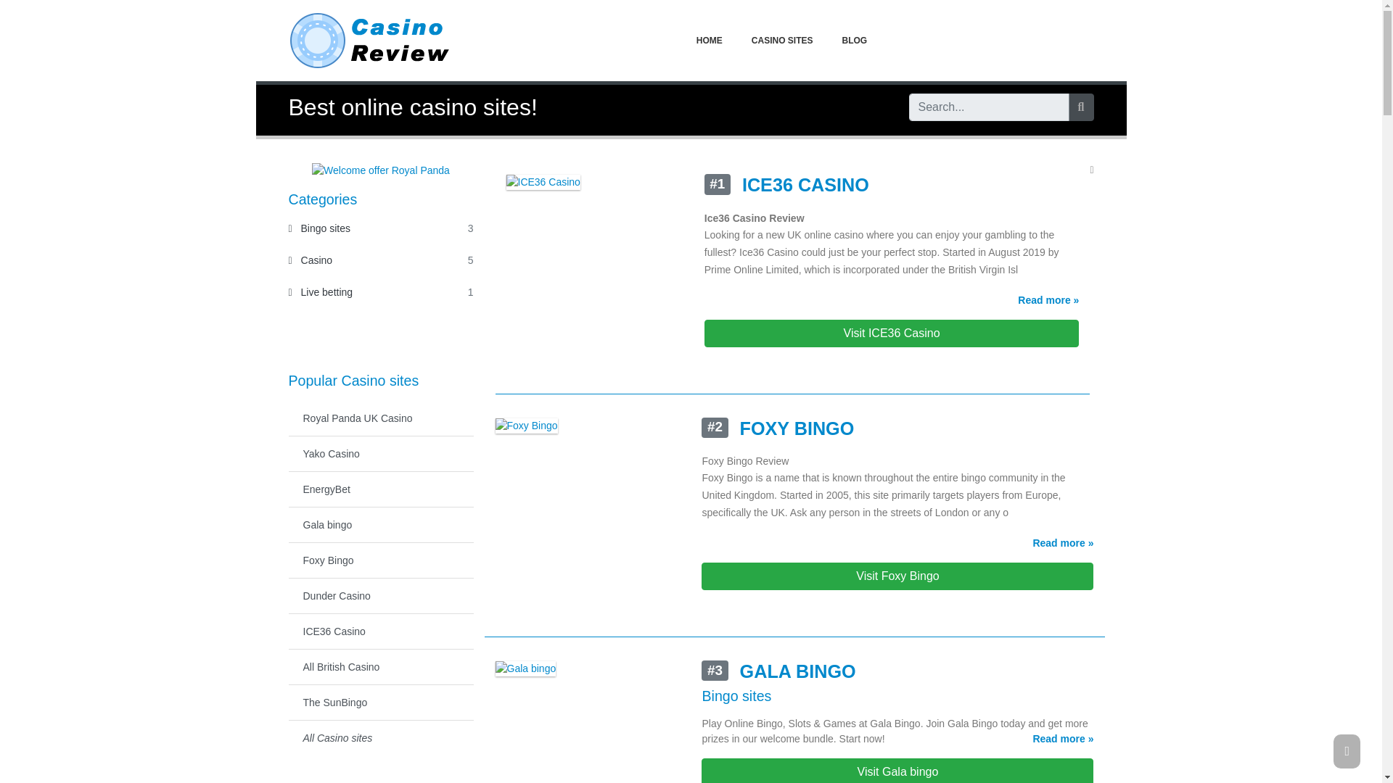  Describe the element at coordinates (380, 702) in the screenshot. I see `Royal Panda UK Casino` at that location.